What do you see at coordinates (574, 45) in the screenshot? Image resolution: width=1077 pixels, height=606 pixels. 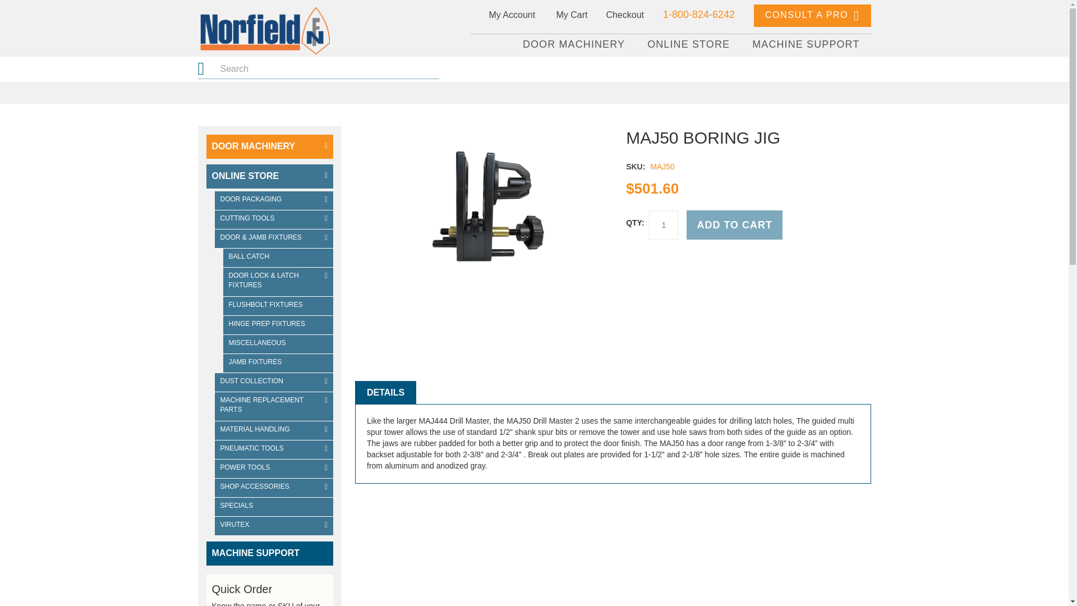 I see `DOOR MACHINERY` at bounding box center [574, 45].